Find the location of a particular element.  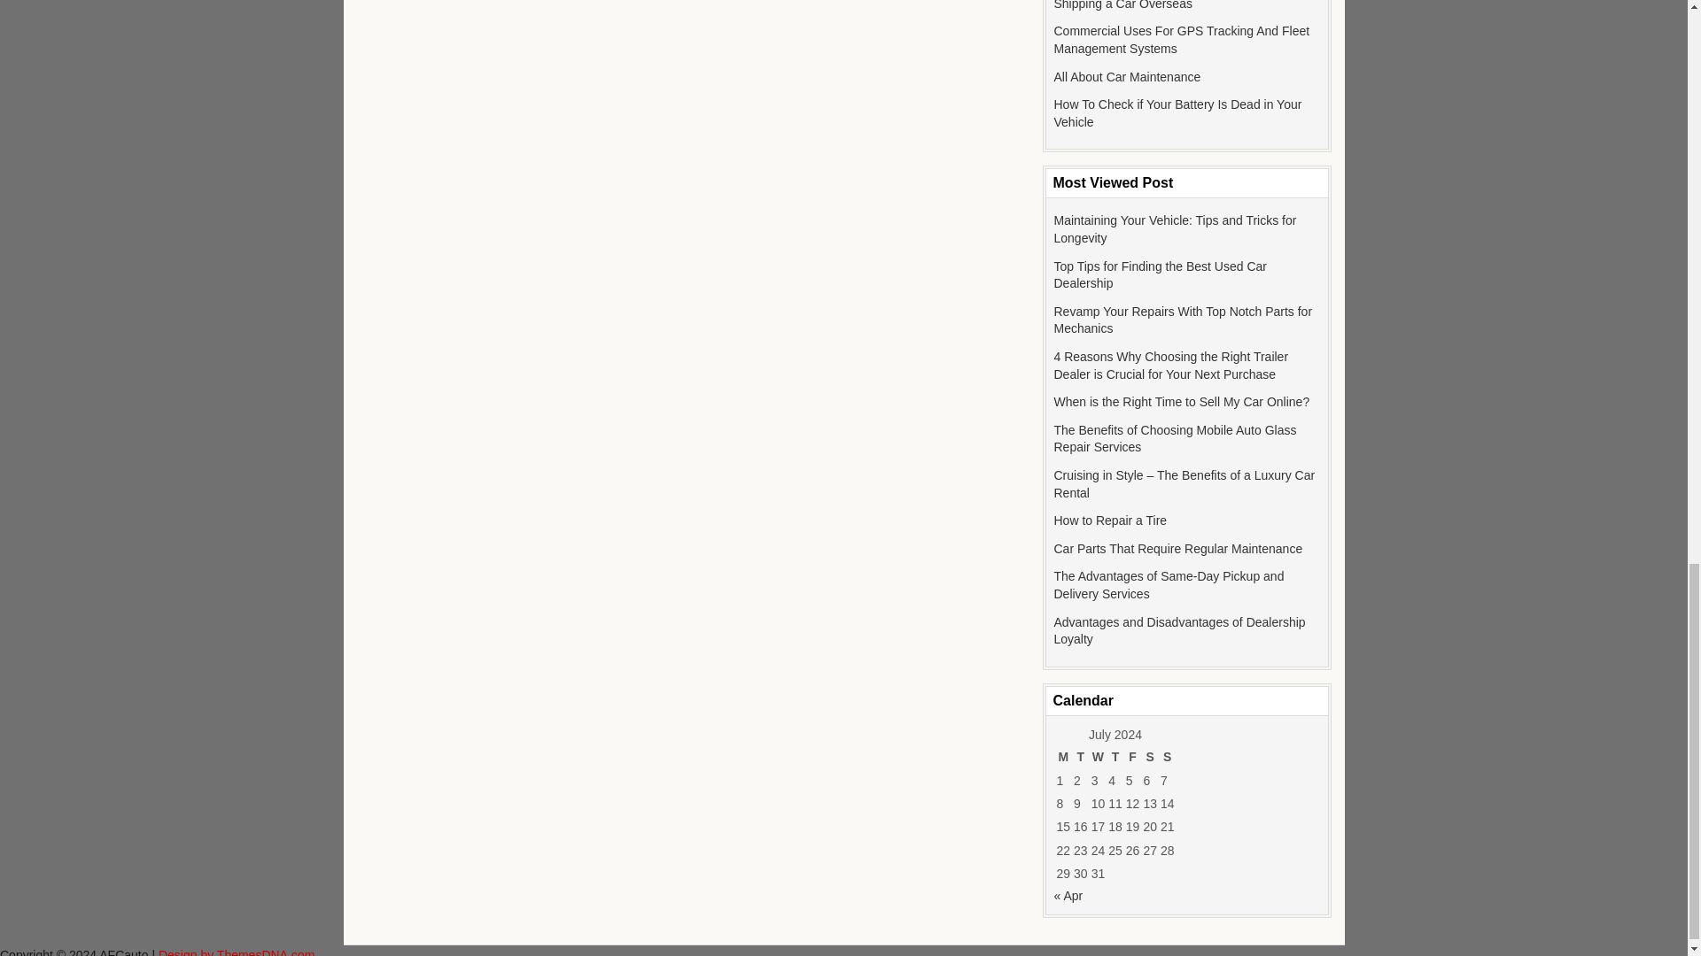

Sunday is located at coordinates (1168, 757).